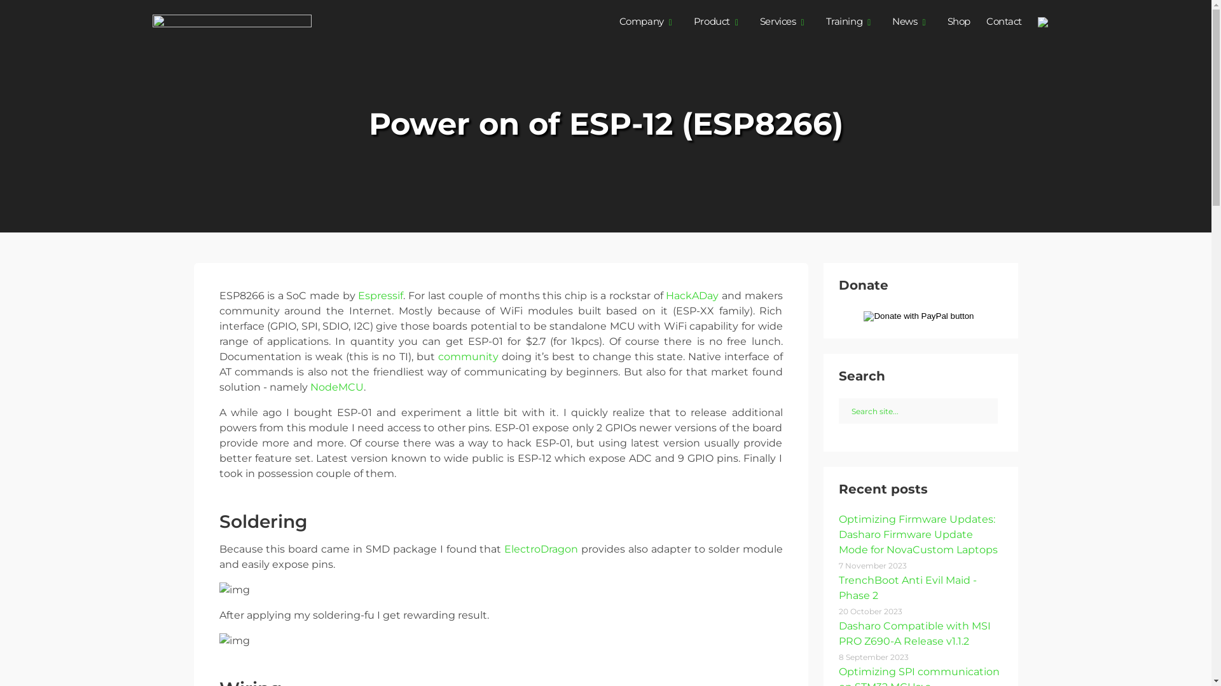  Describe the element at coordinates (712, 23) in the screenshot. I see `Product` at that location.